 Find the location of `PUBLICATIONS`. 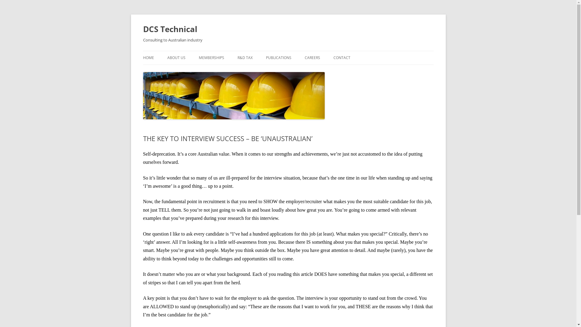

PUBLICATIONS is located at coordinates (278, 58).